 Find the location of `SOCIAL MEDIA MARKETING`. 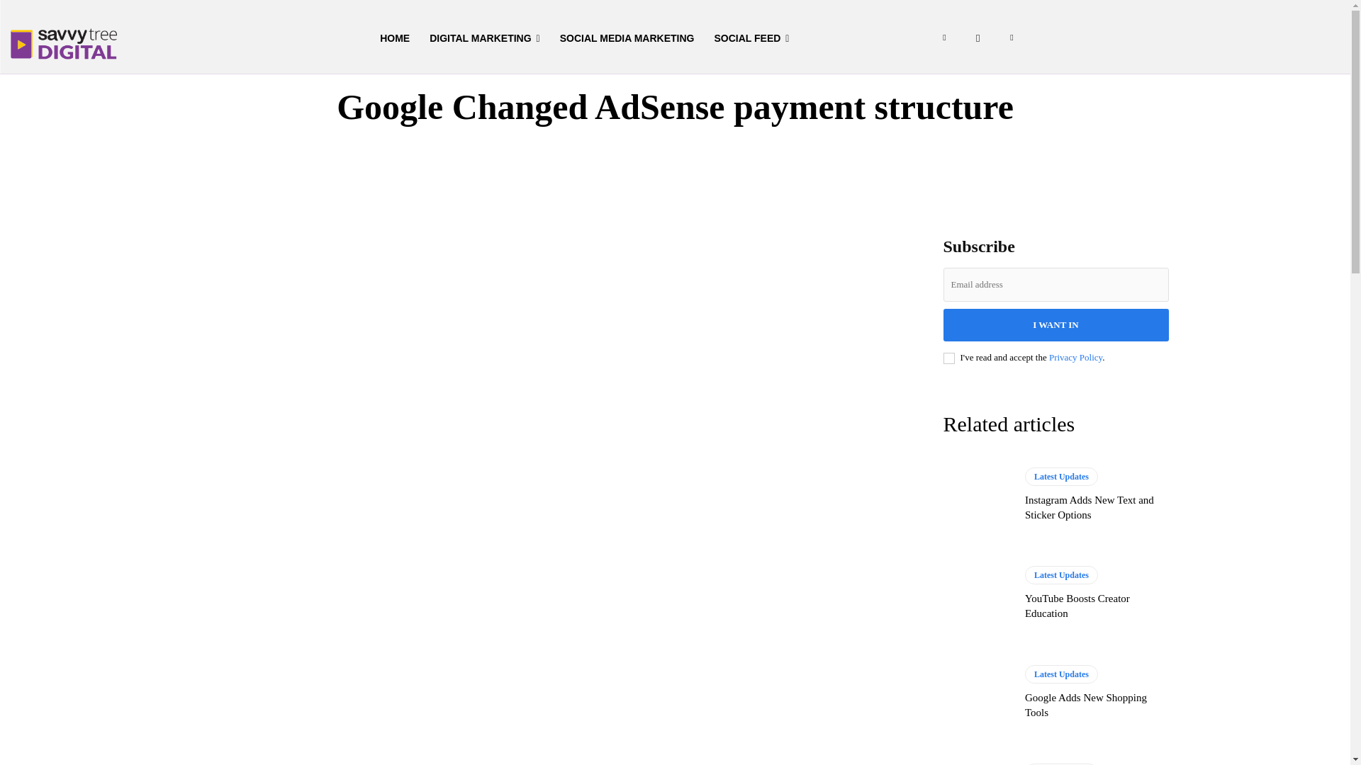

SOCIAL MEDIA MARKETING is located at coordinates (627, 38).